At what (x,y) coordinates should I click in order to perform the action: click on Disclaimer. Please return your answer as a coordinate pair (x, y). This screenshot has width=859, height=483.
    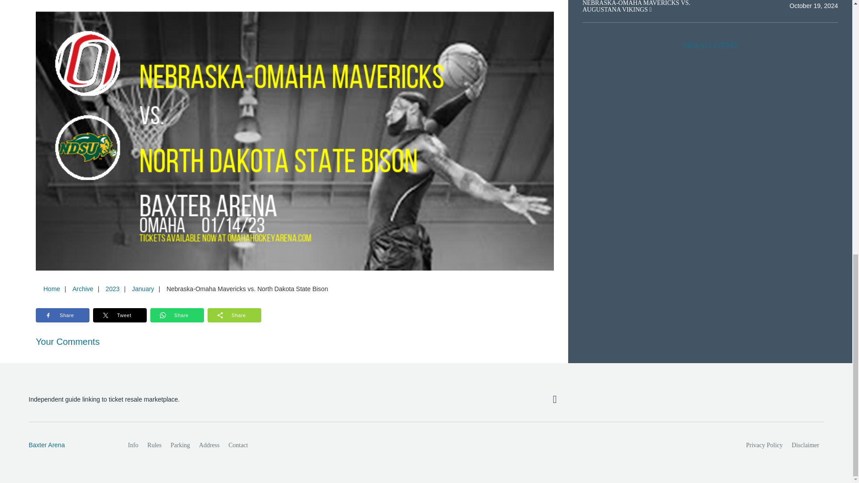
    Looking at the image, I should click on (805, 445).